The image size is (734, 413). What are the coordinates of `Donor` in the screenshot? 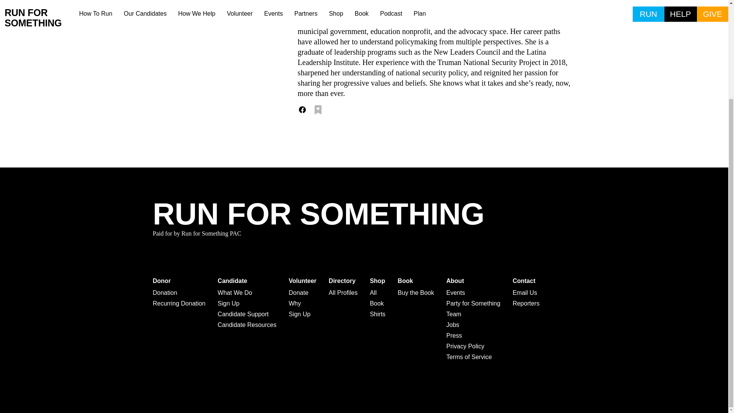 It's located at (179, 281).